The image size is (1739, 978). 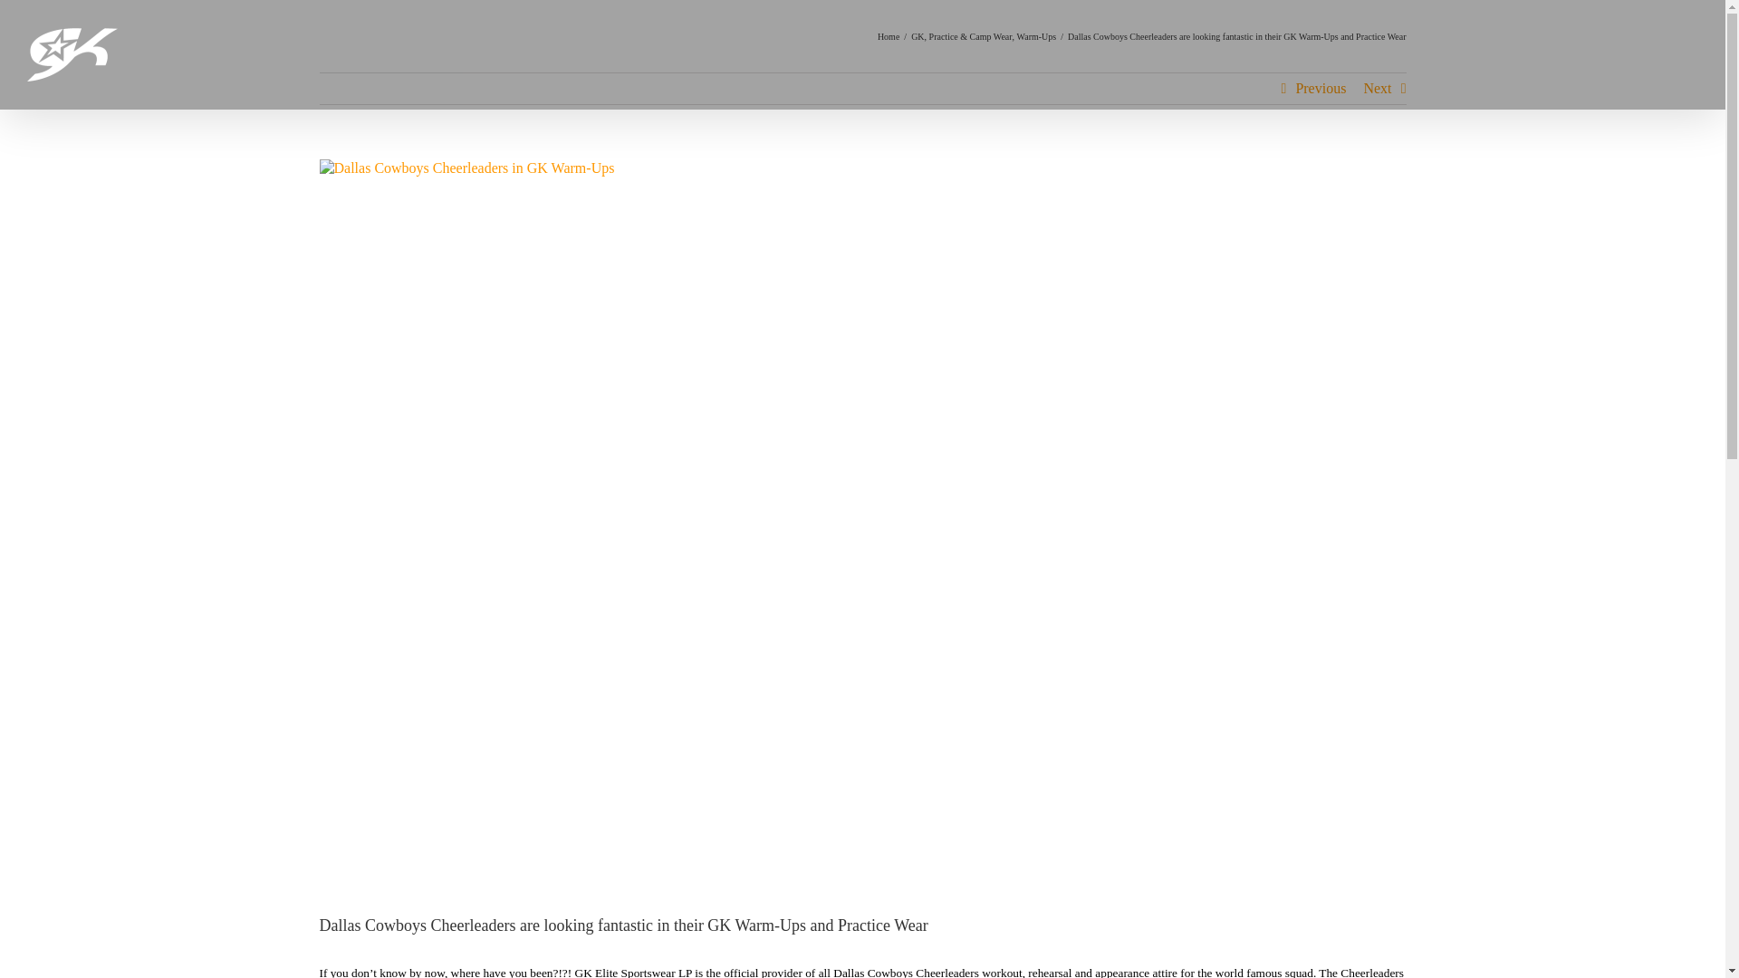 I want to click on GK, so click(x=917, y=35).